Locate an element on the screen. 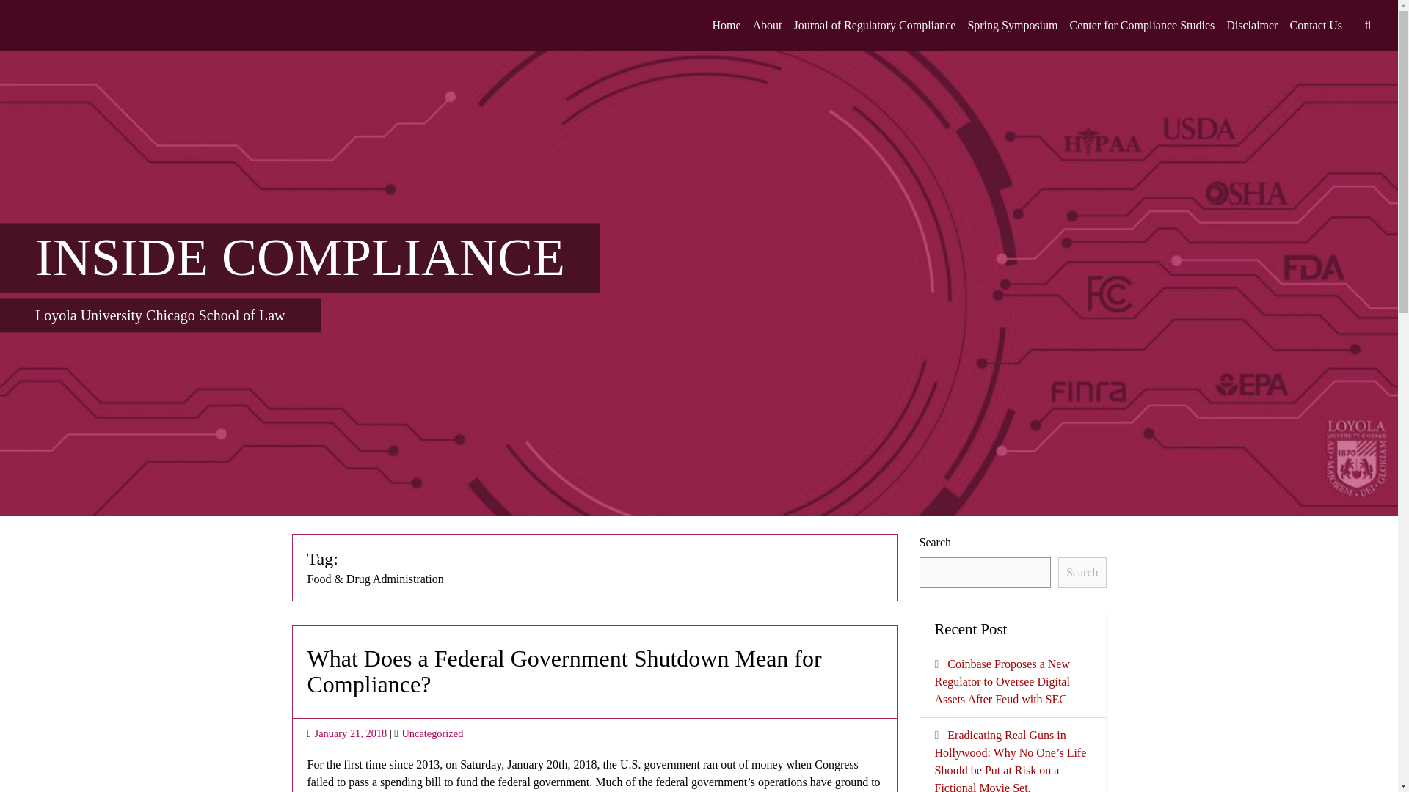  What Does a Federal Government Shutdown Mean for Compliance? is located at coordinates (564, 672).